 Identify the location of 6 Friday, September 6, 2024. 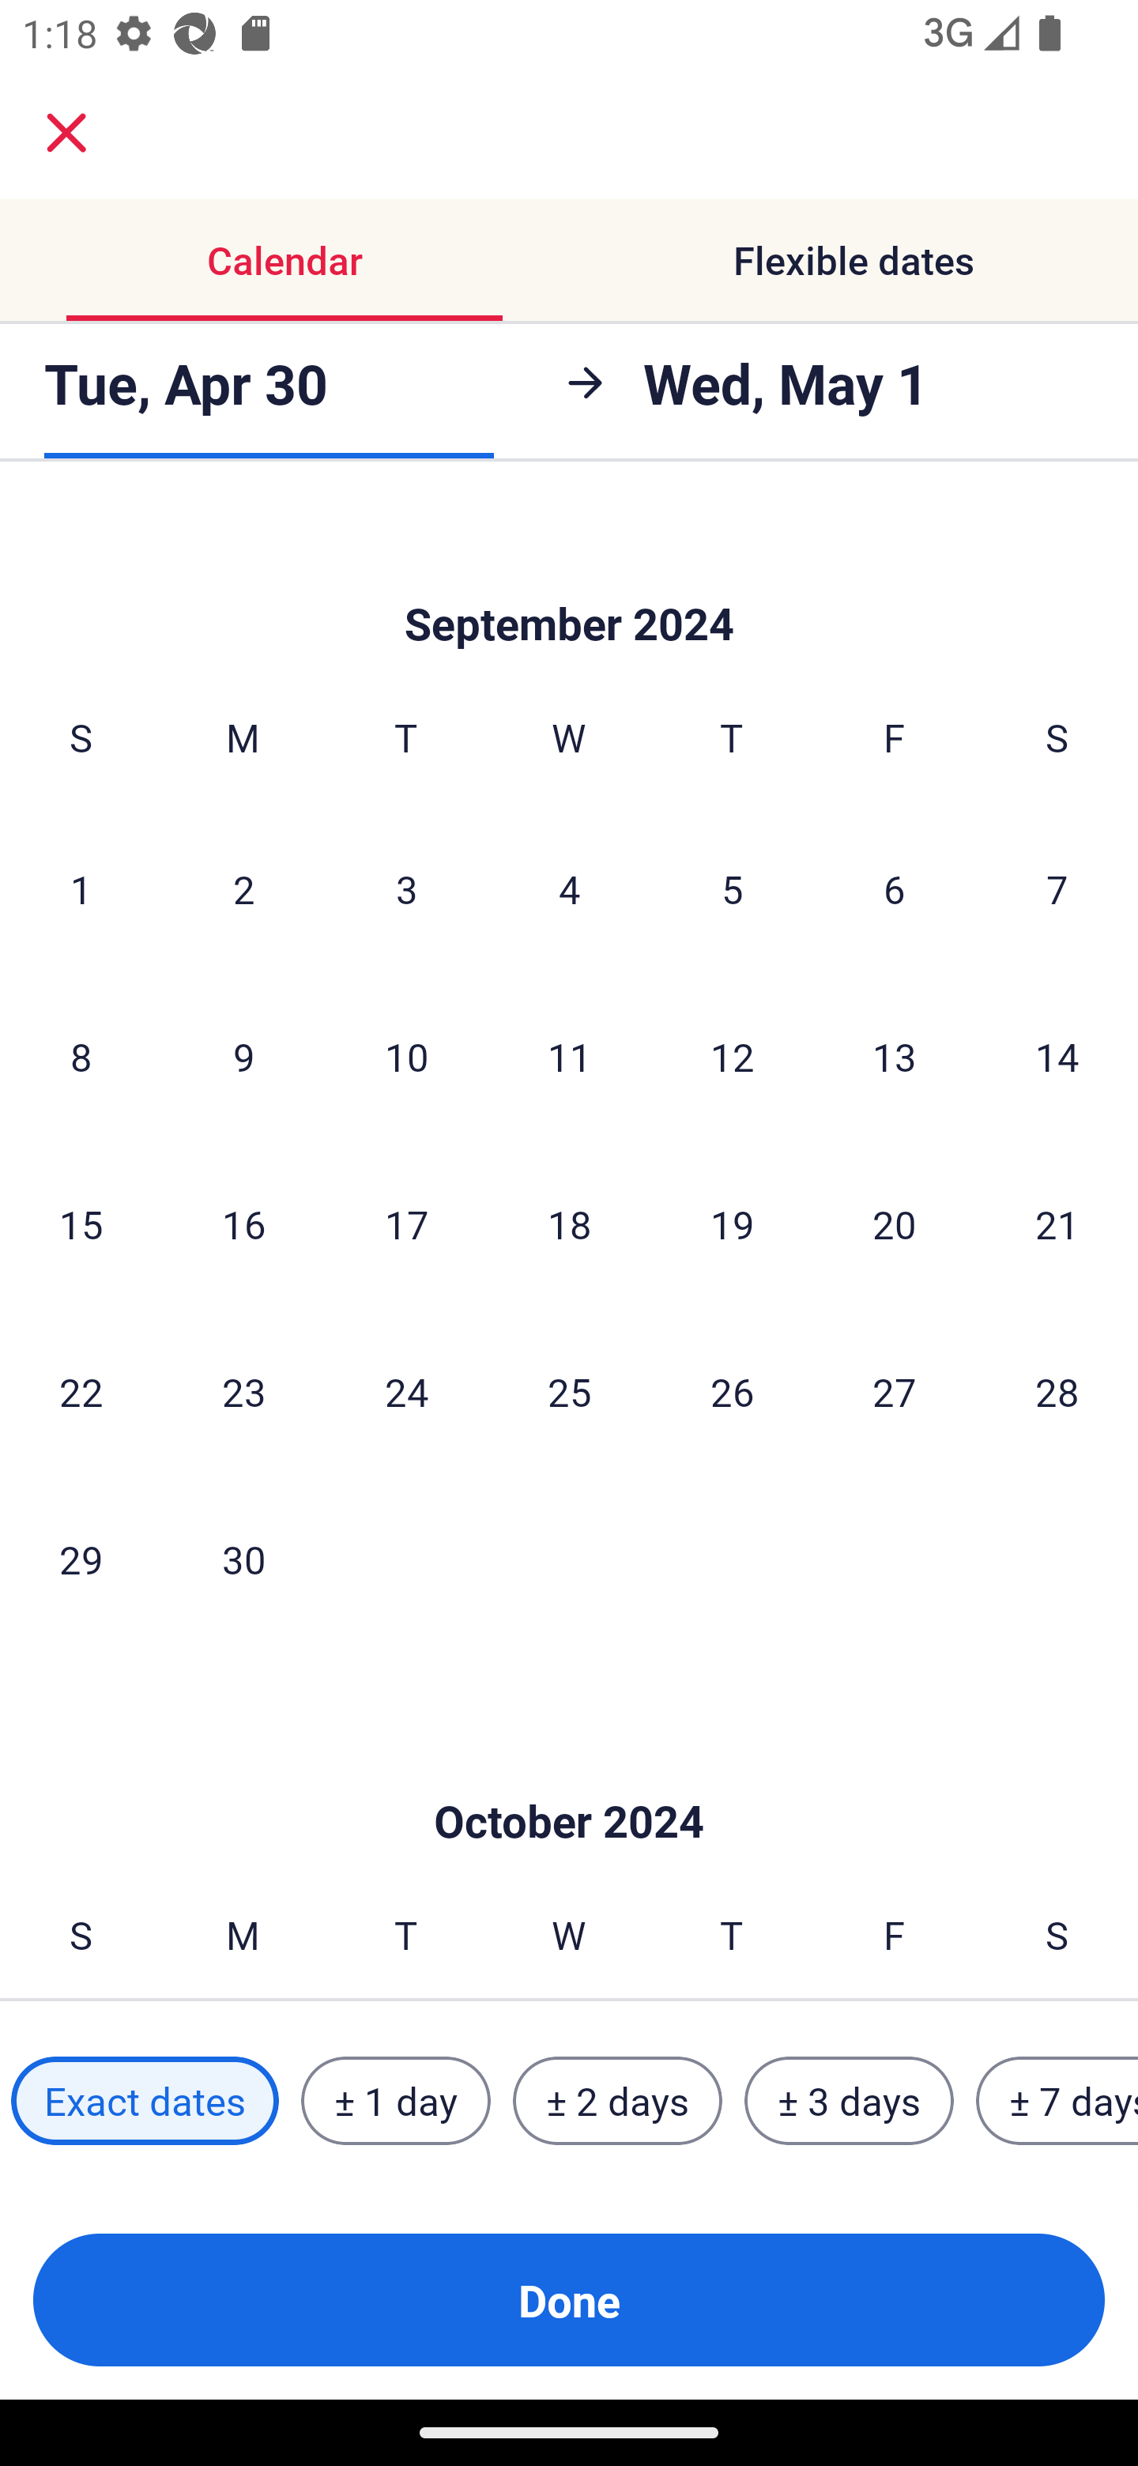
(895, 888).